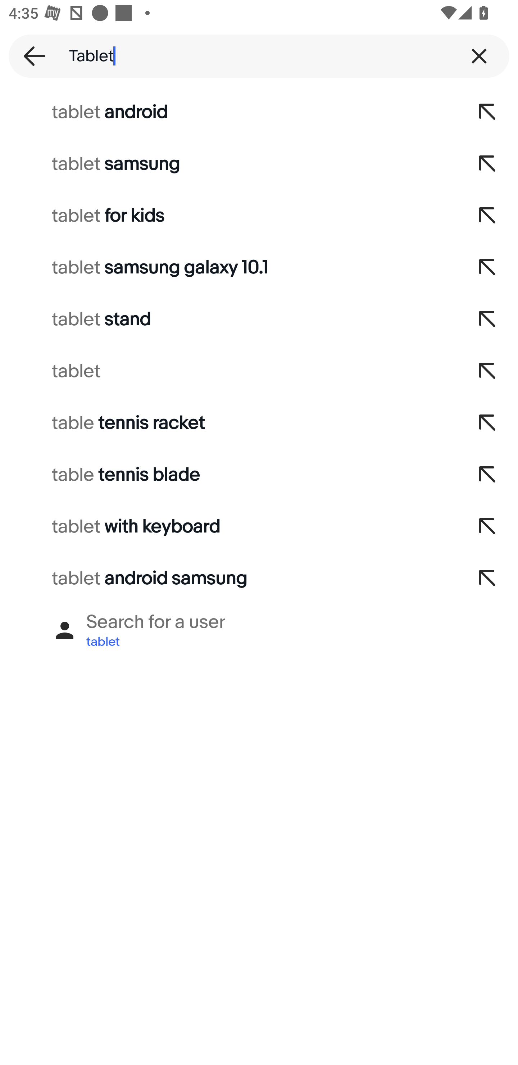 The width and height of the screenshot is (518, 1065). What do you see at coordinates (30, 56) in the screenshot?
I see `Back` at bounding box center [30, 56].